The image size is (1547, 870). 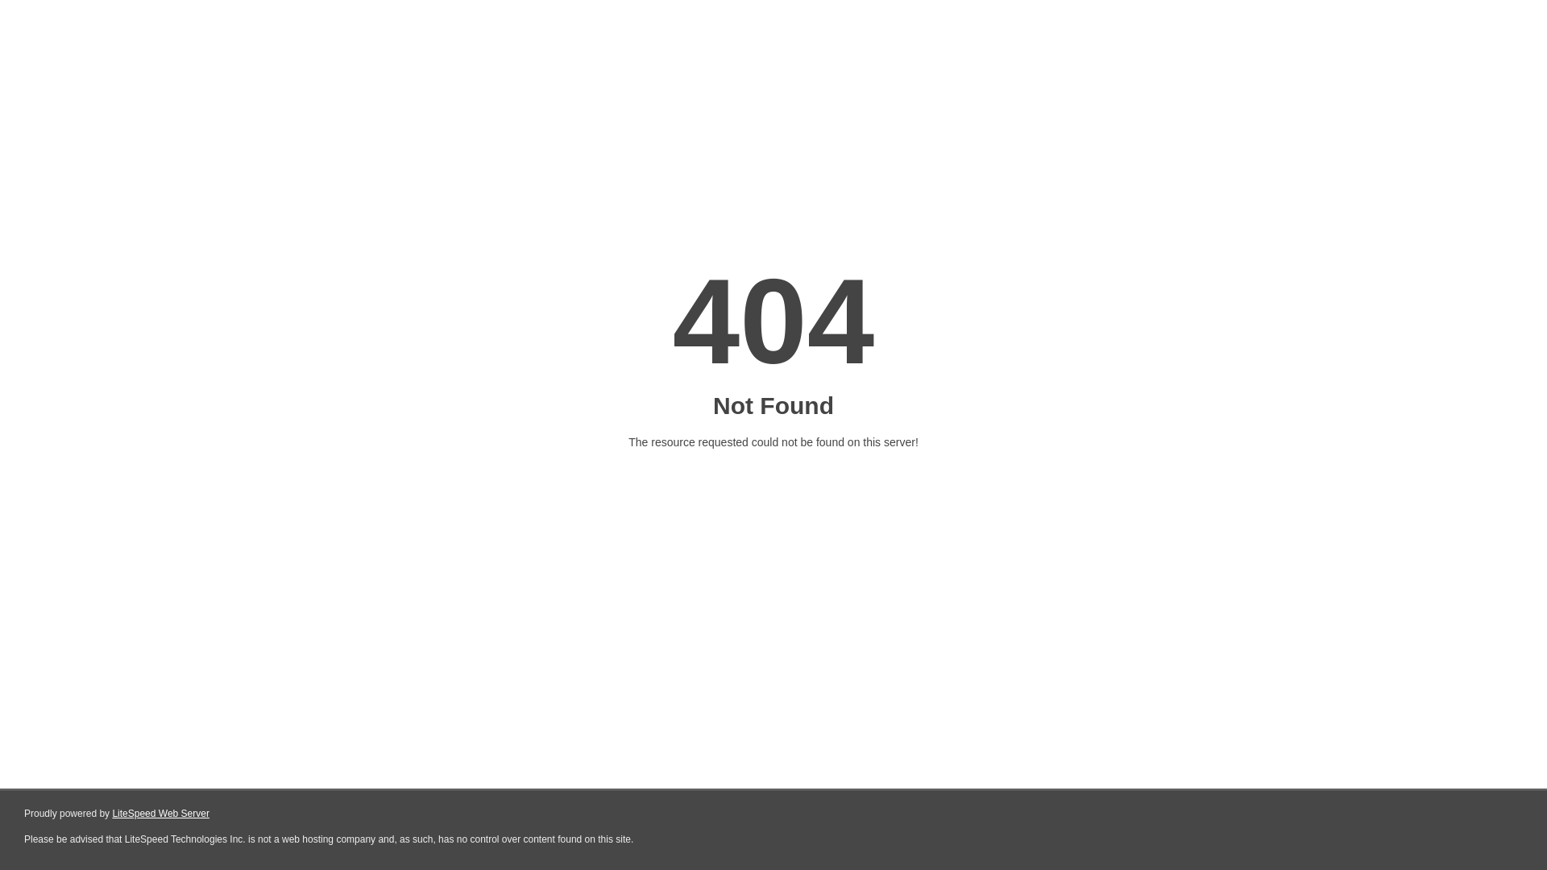 What do you see at coordinates (161, 814) in the screenshot?
I see `LiteSpeed Web Server` at bounding box center [161, 814].